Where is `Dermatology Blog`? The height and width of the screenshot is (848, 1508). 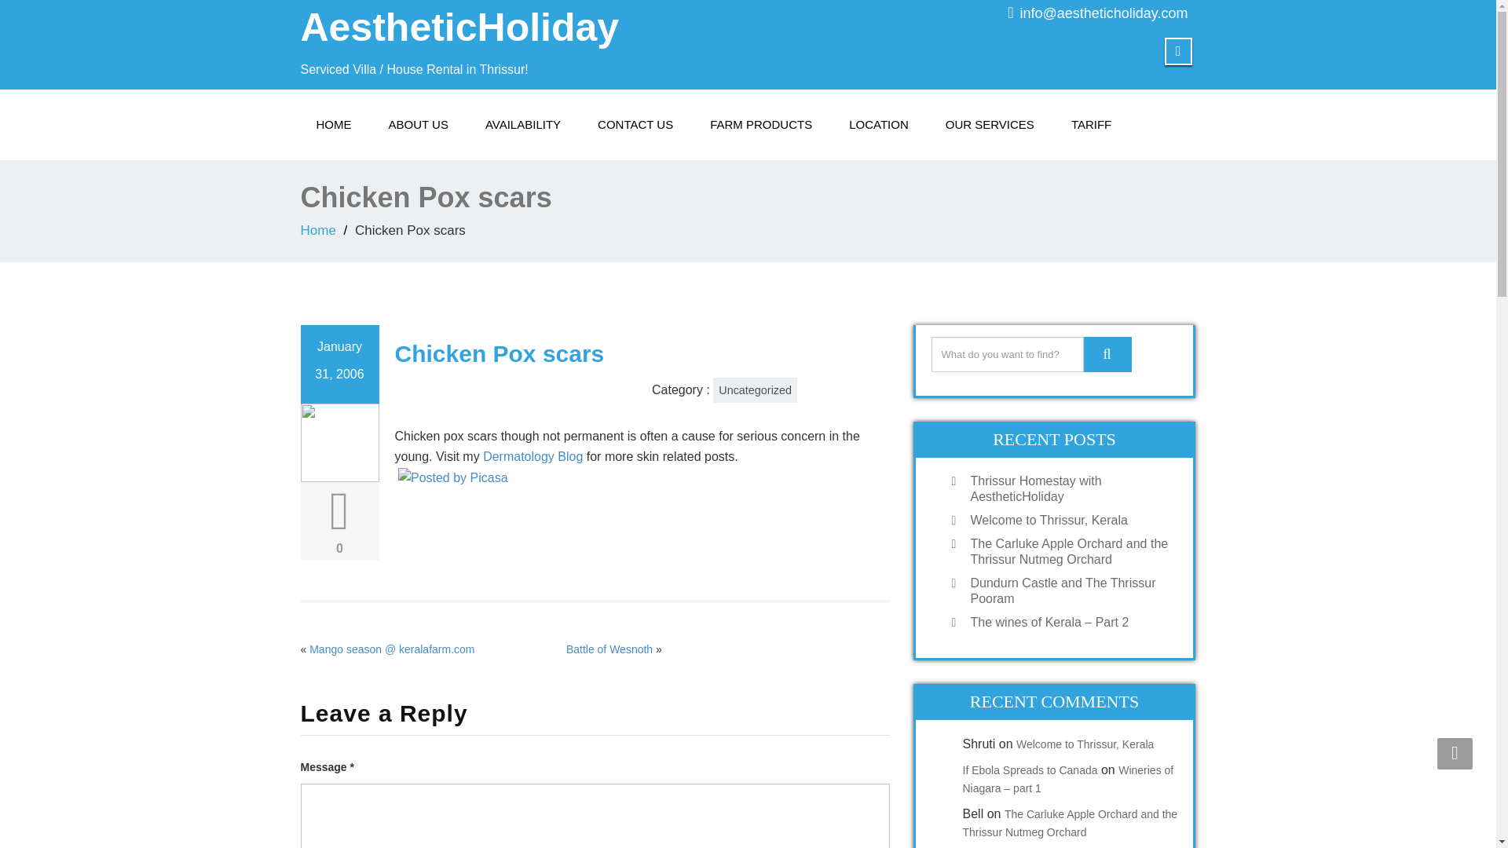 Dermatology Blog is located at coordinates (534, 456).